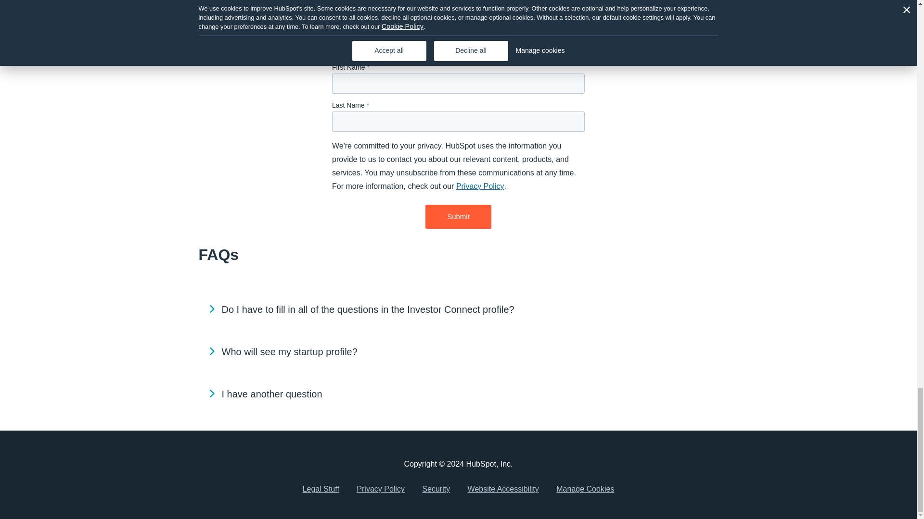  I want to click on Privacy Policy, so click(380, 489).